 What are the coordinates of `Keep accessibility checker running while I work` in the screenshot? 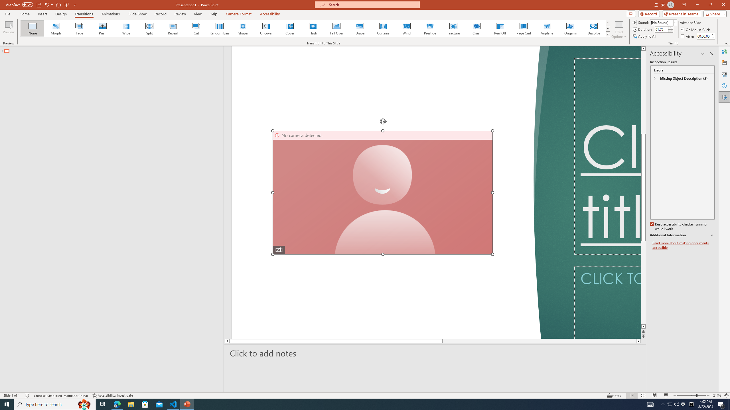 It's located at (679, 227).